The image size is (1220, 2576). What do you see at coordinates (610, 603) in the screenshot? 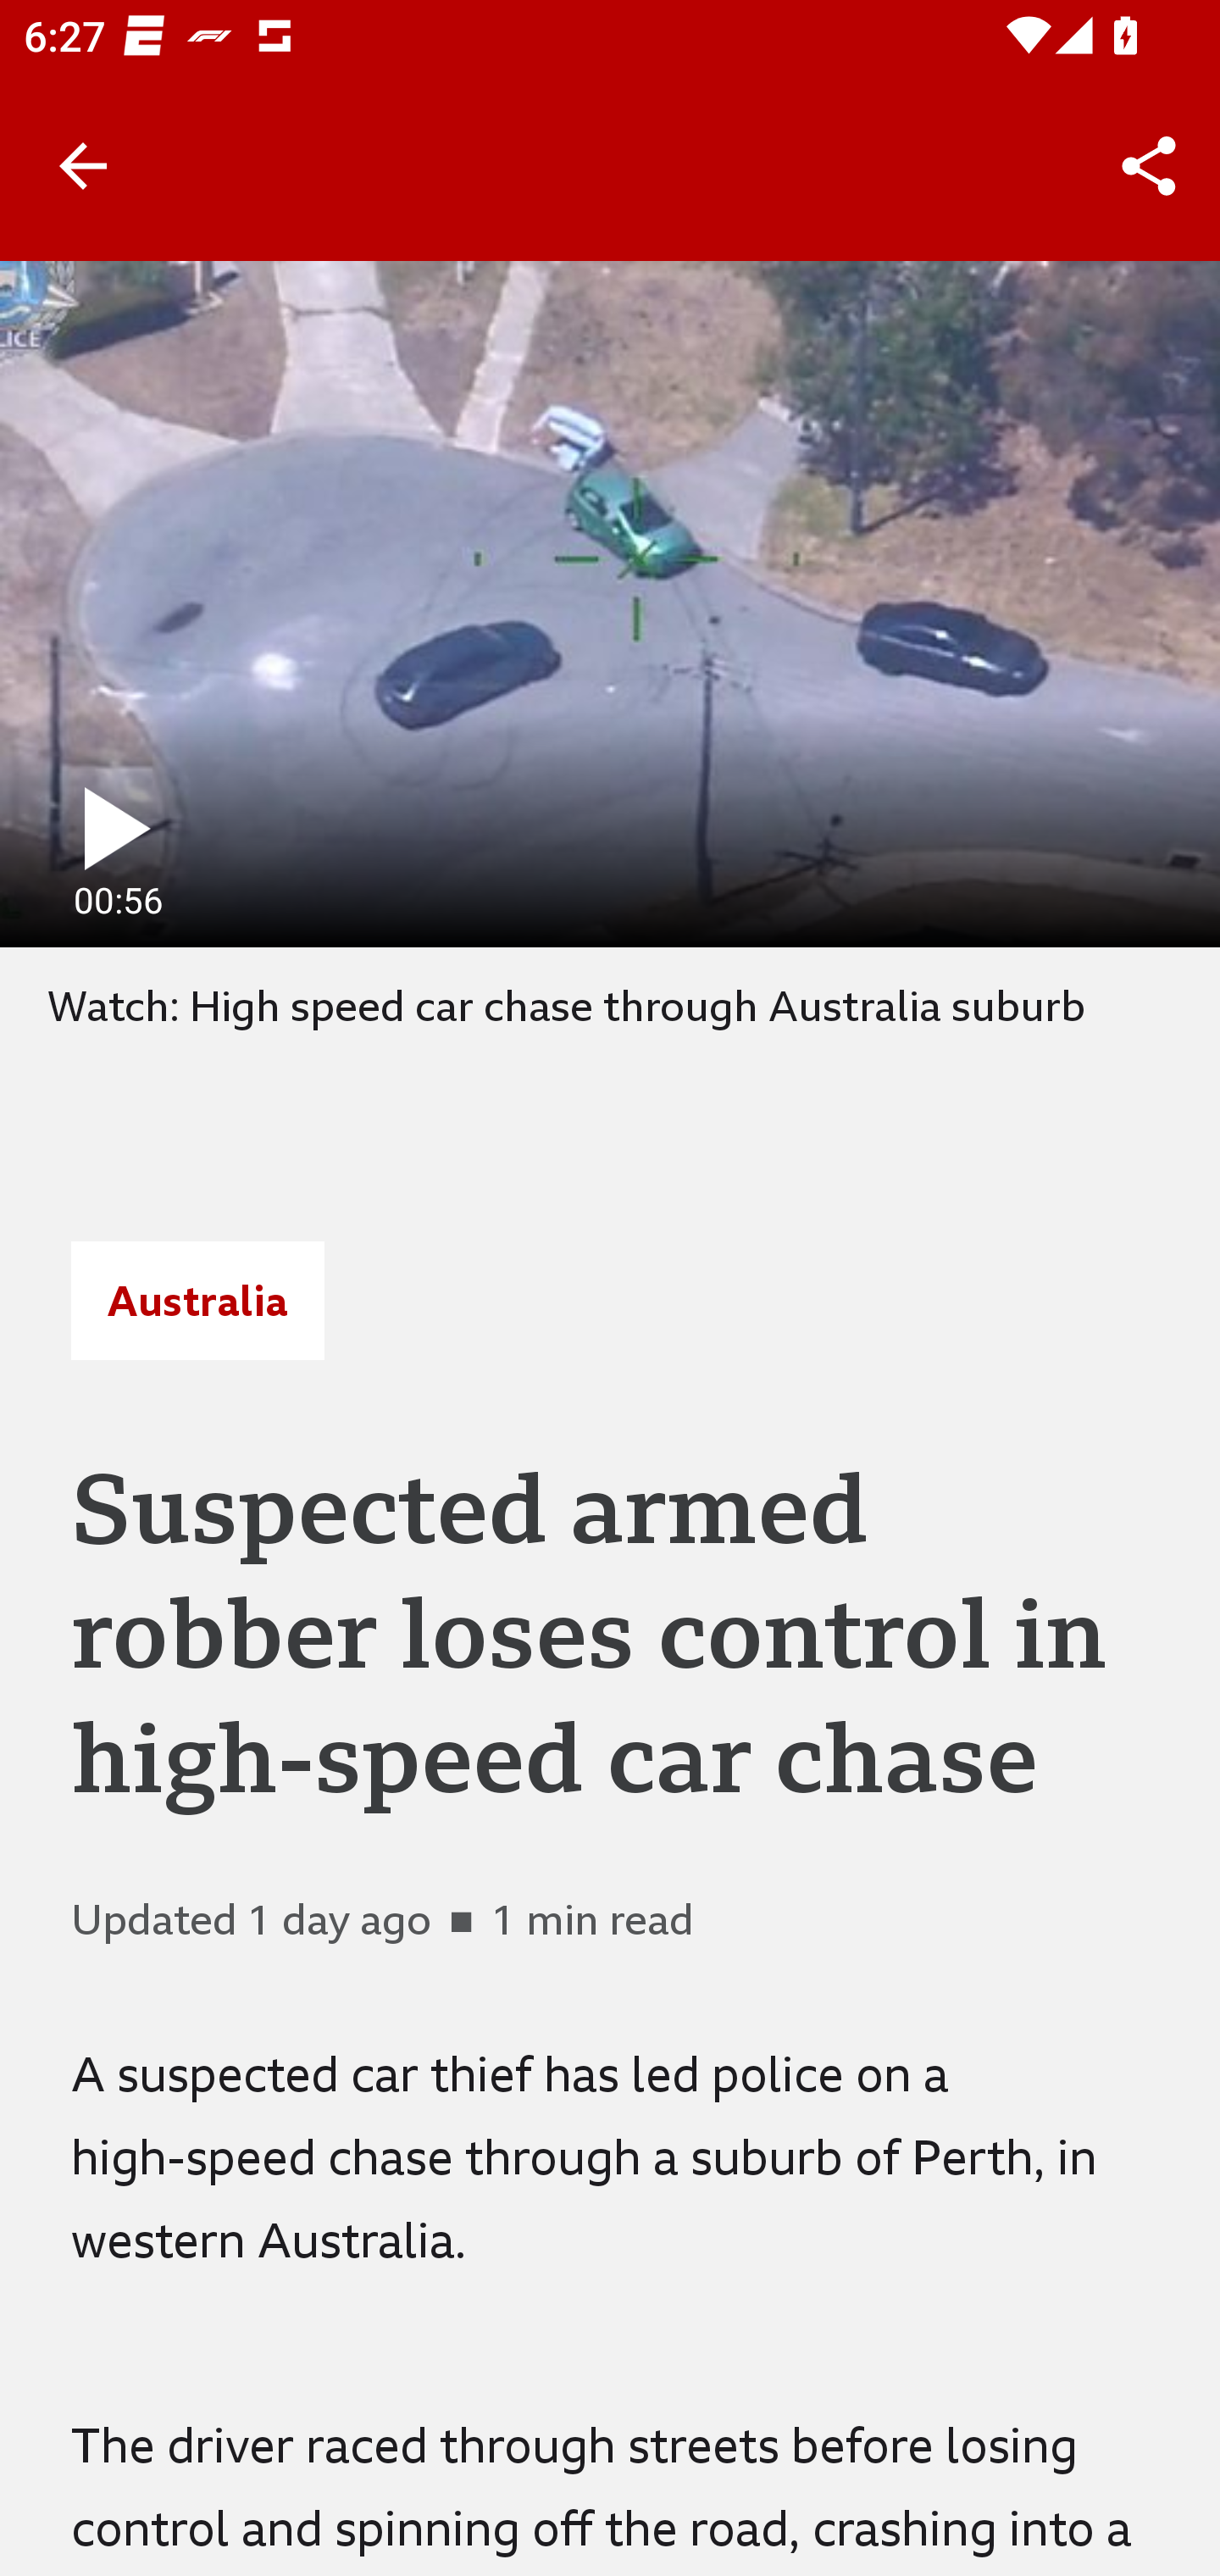
I see `play fullscreen 00:56 0 minutes, 56 seconds` at bounding box center [610, 603].